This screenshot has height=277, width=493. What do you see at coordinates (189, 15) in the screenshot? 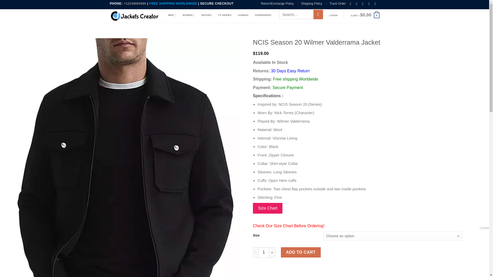
I see `WOMEN` at bounding box center [189, 15].